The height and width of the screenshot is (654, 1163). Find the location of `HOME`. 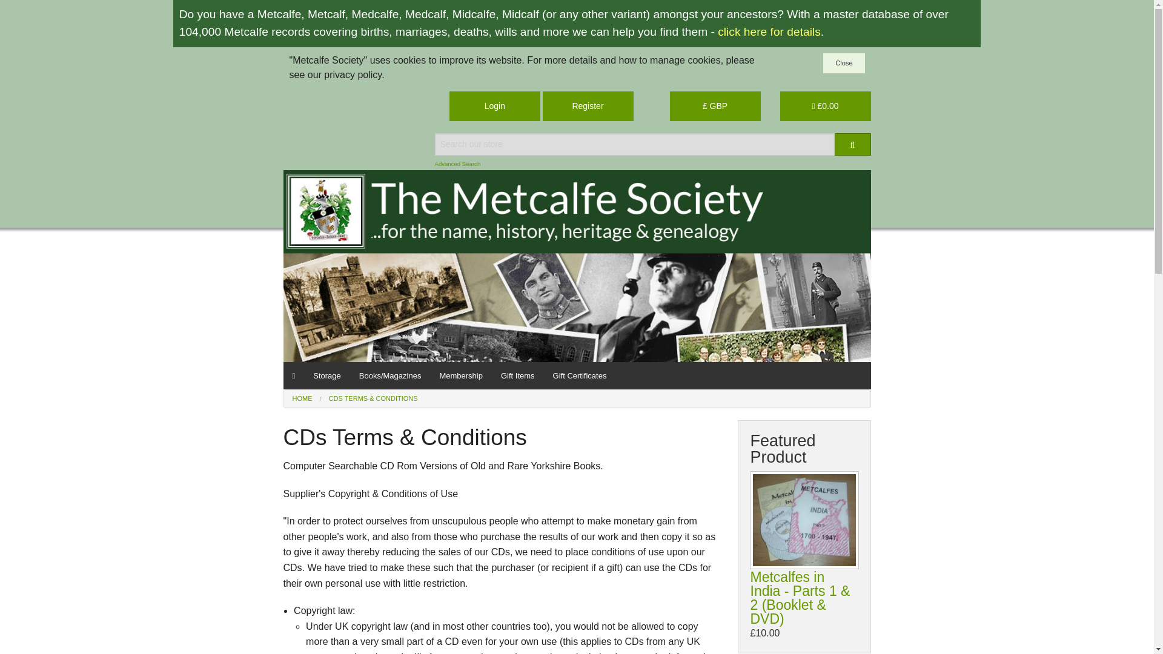

HOME is located at coordinates (302, 398).